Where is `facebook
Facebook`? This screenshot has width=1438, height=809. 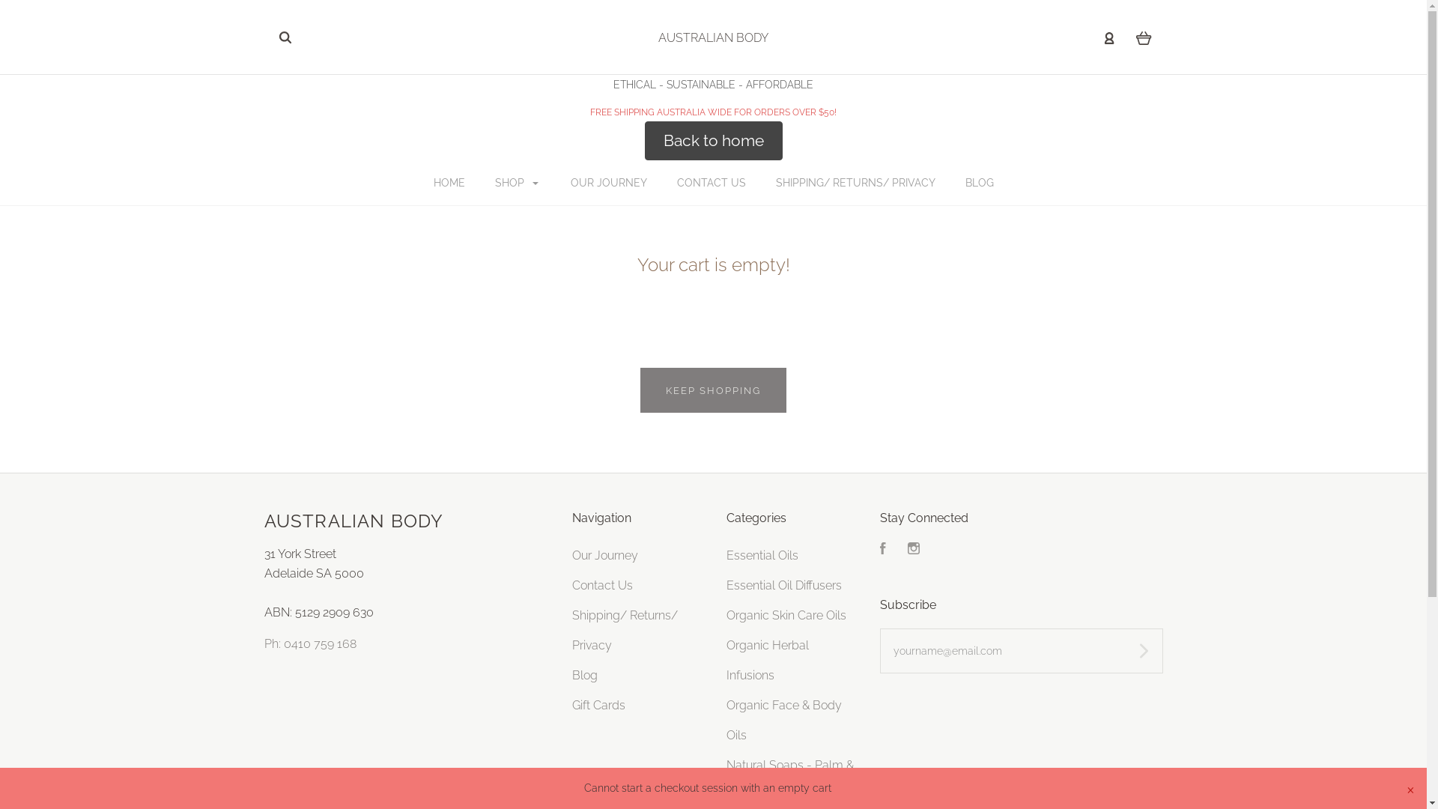
facebook
Facebook is located at coordinates (883, 550).